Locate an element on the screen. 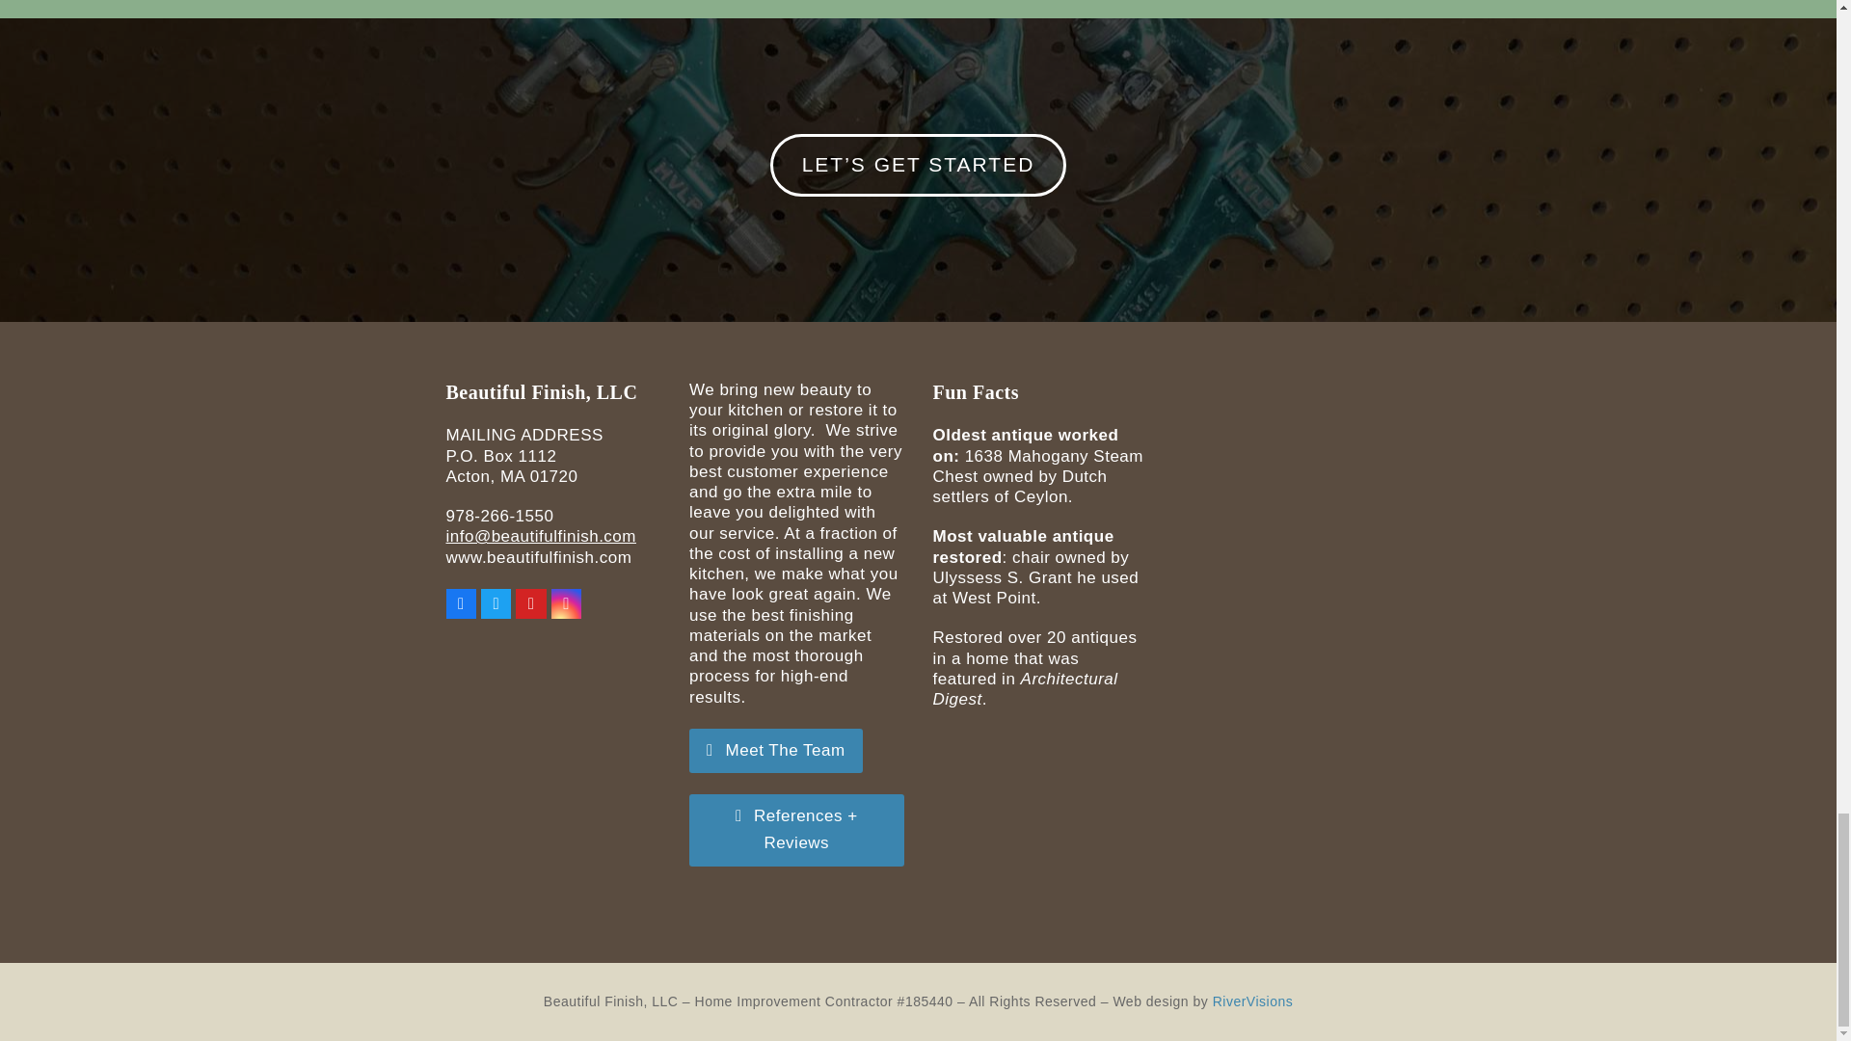 The height and width of the screenshot is (1041, 1851). Instagram is located at coordinates (566, 603).